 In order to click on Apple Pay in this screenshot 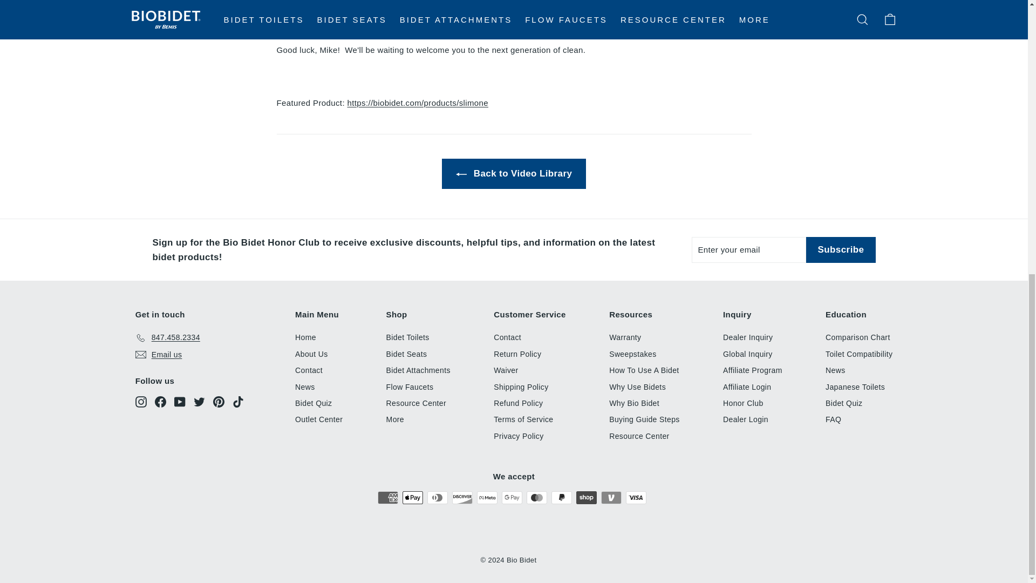, I will do `click(412, 498)`.